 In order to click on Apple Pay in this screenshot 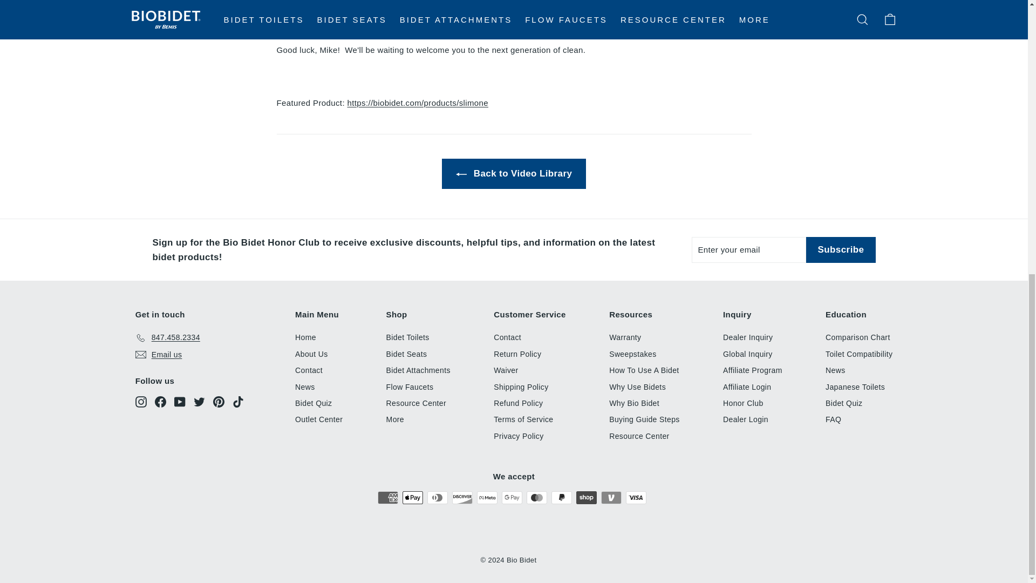, I will do `click(412, 498)`.